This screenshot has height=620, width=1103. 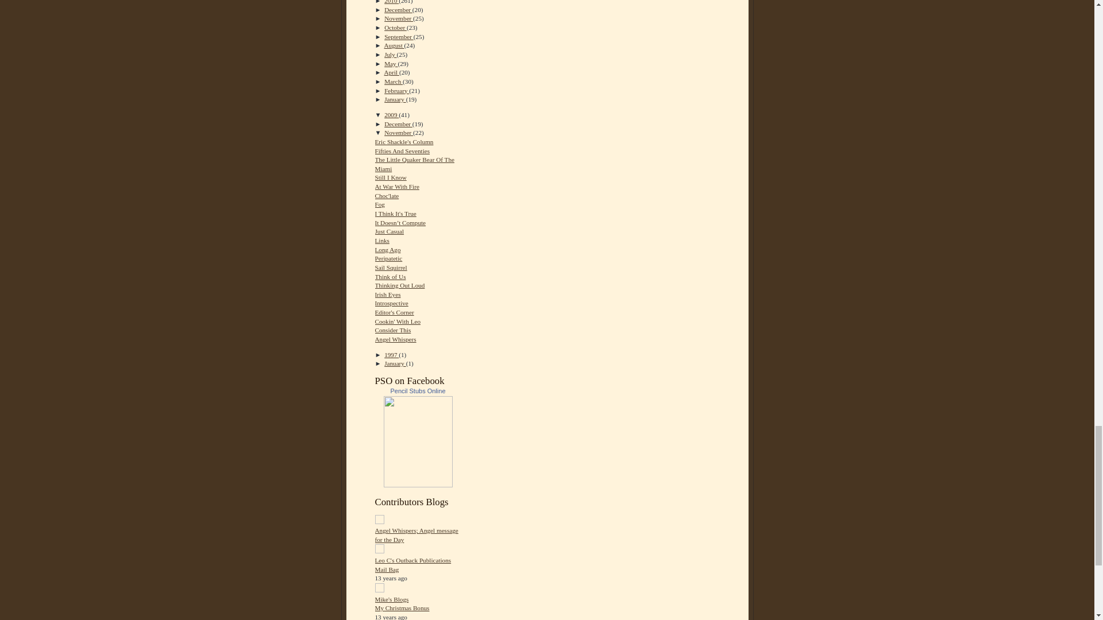 I want to click on Pencil Stubs Online, so click(x=418, y=390).